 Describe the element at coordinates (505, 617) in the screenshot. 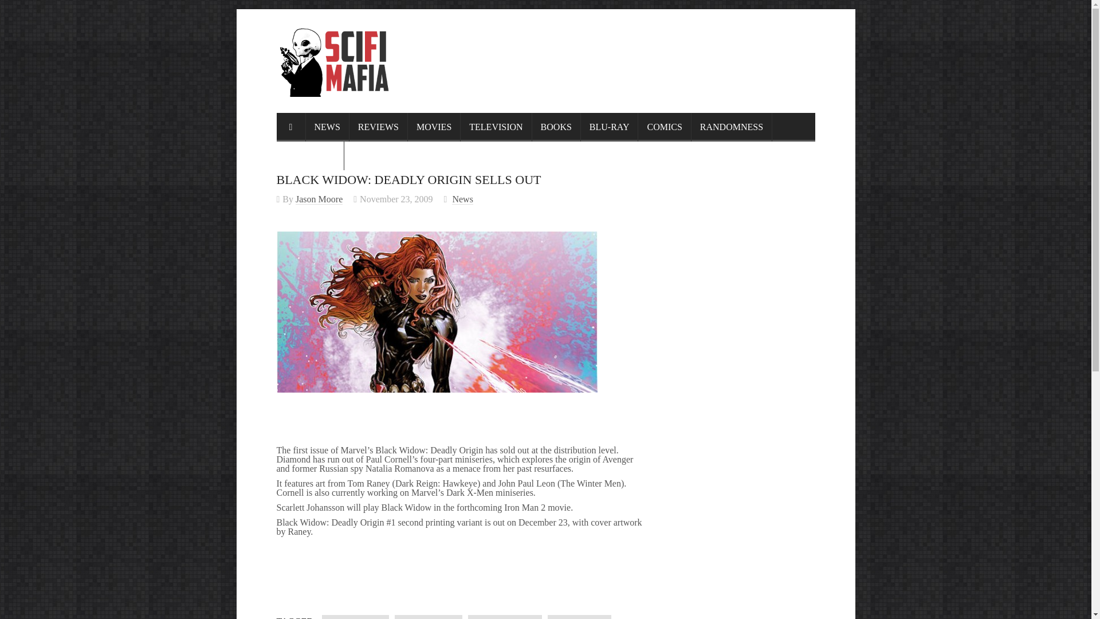

I see `Marvel Comics` at that location.